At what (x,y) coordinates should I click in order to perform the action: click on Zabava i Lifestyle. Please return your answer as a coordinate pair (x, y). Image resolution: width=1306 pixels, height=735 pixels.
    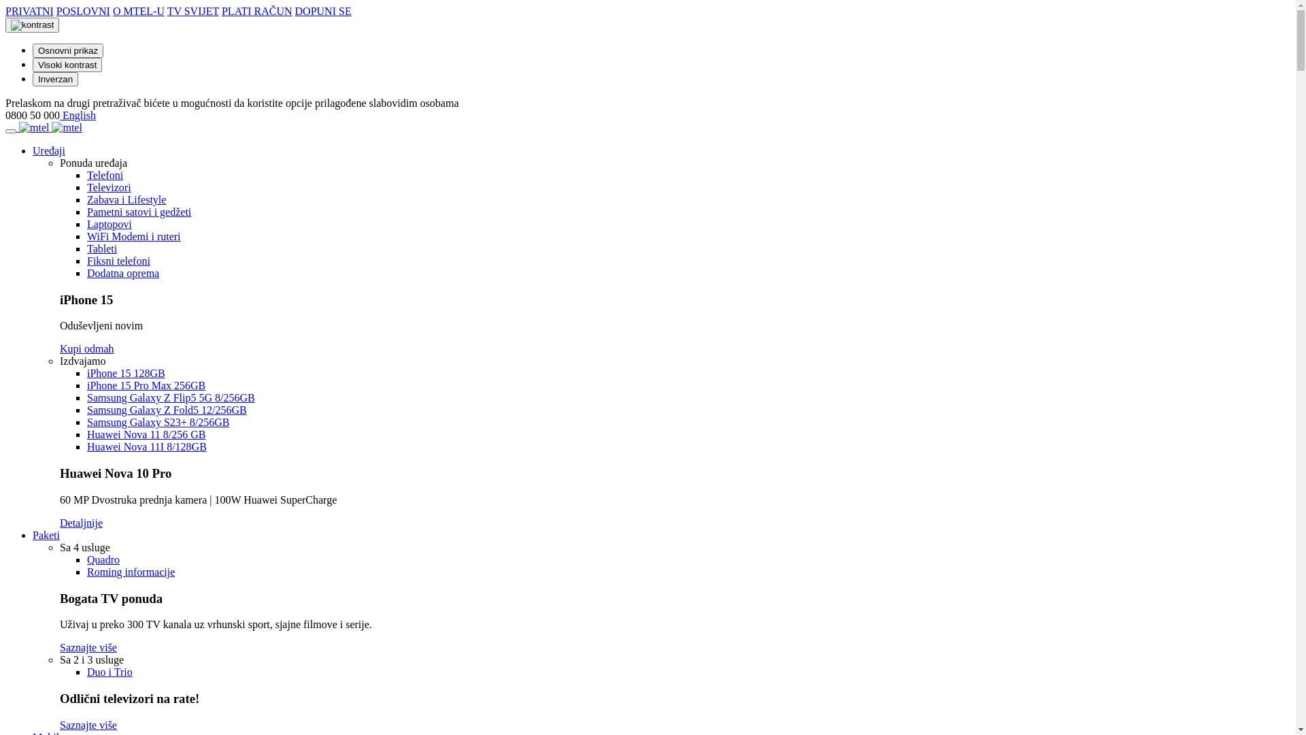
    Looking at the image, I should click on (127, 200).